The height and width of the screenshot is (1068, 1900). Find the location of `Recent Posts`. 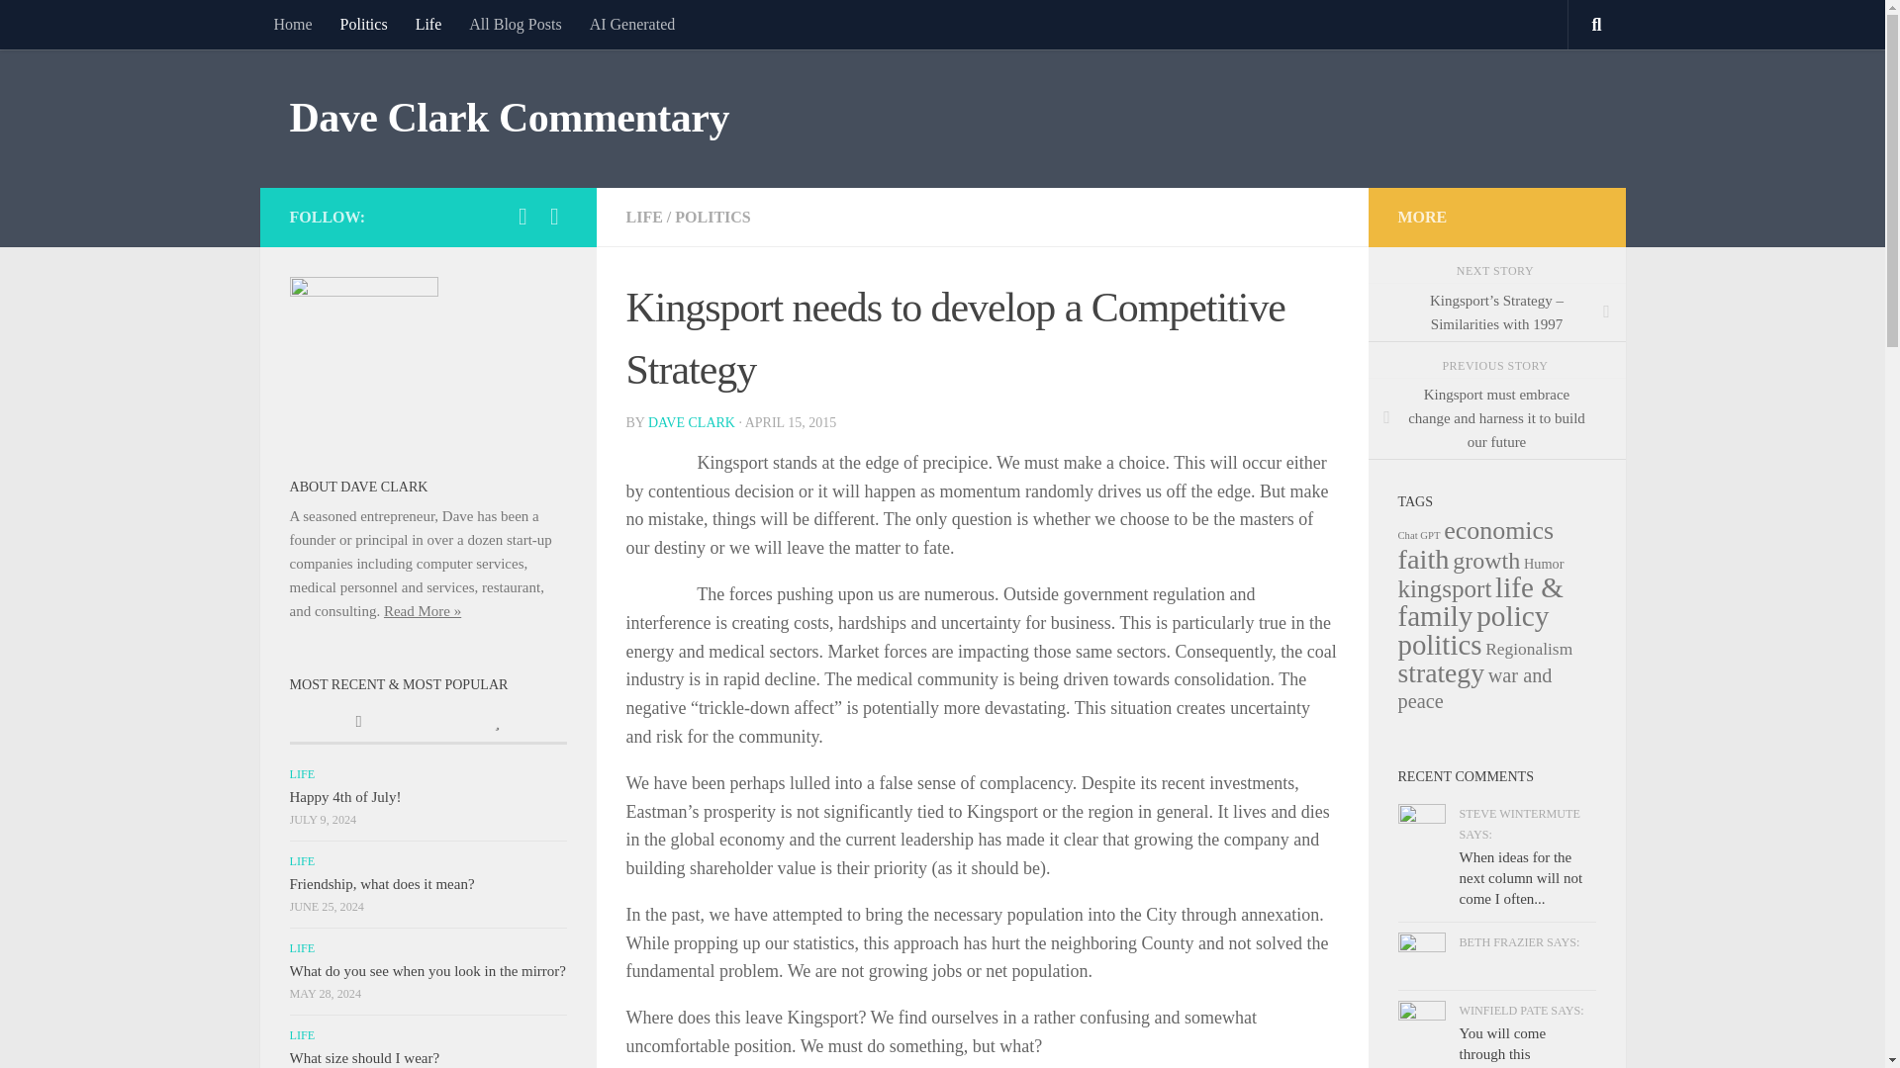

Recent Posts is located at coordinates (358, 722).